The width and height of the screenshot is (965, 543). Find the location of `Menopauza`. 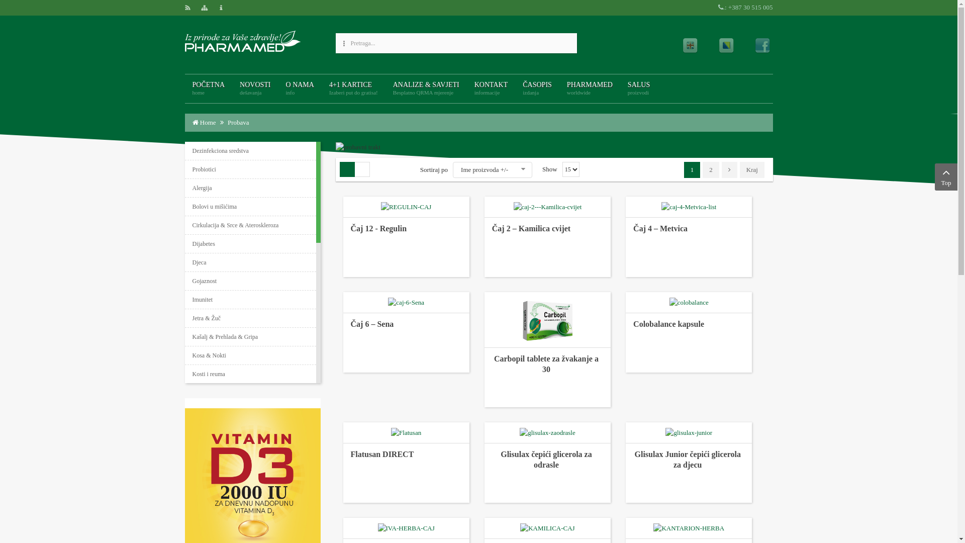

Menopauza is located at coordinates (250, 411).